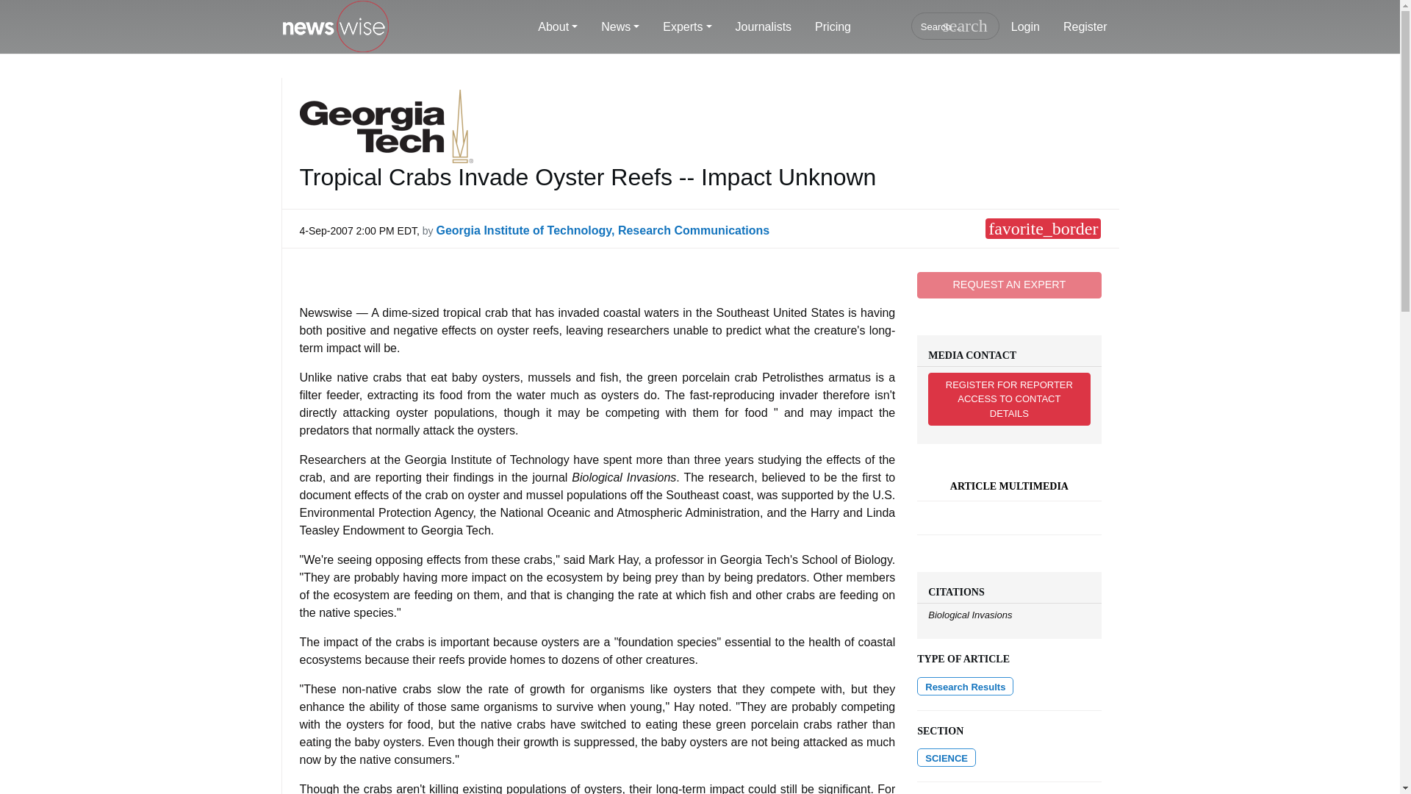  I want to click on Add to Favorites, so click(1042, 229).